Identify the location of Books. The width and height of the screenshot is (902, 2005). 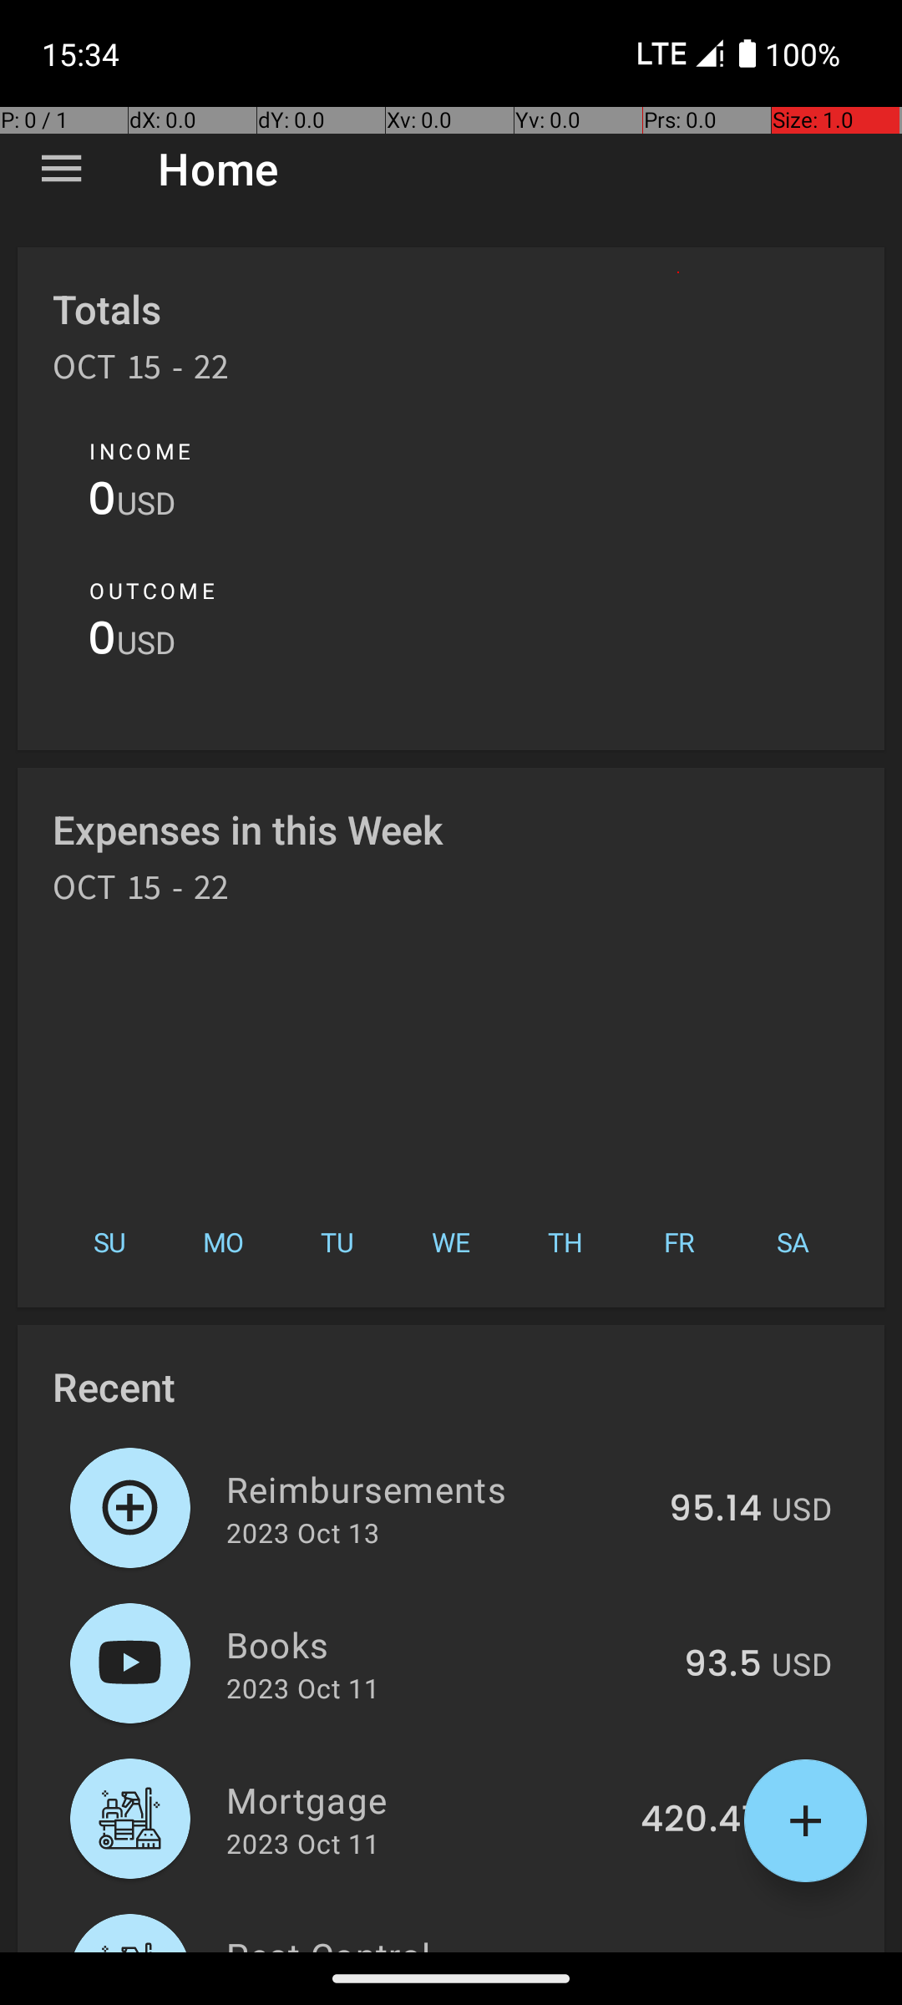
(446, 1644).